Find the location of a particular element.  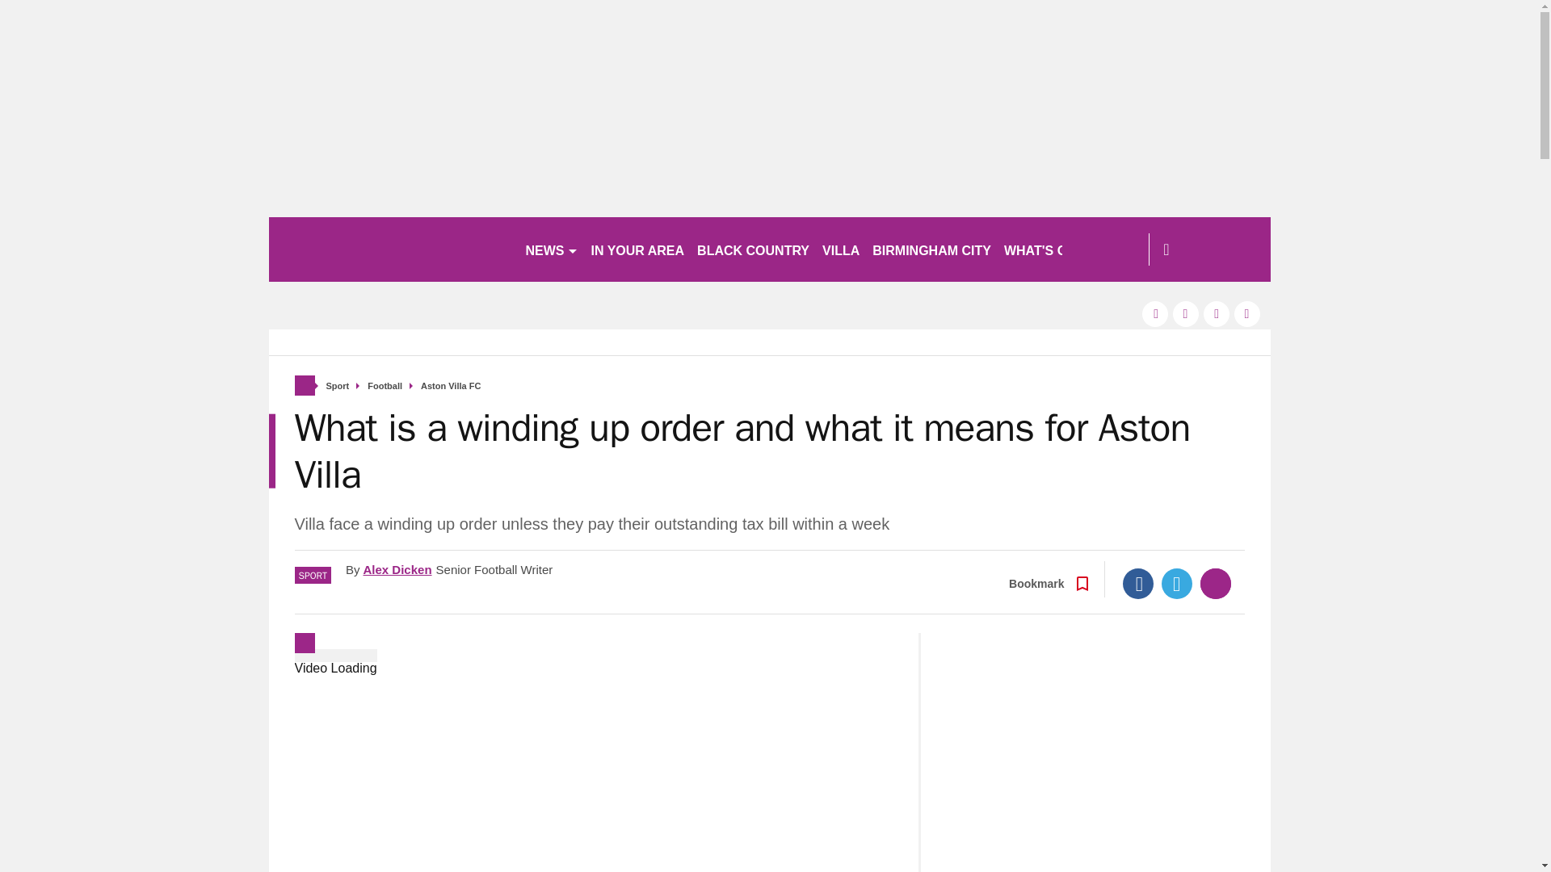

instagram is located at coordinates (1247, 313).